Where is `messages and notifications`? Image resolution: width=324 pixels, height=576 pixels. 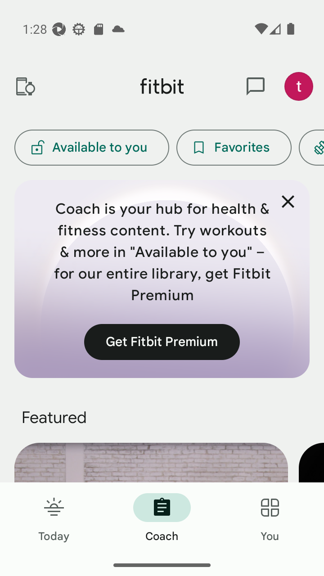
messages and notifications is located at coordinates (256, 86).